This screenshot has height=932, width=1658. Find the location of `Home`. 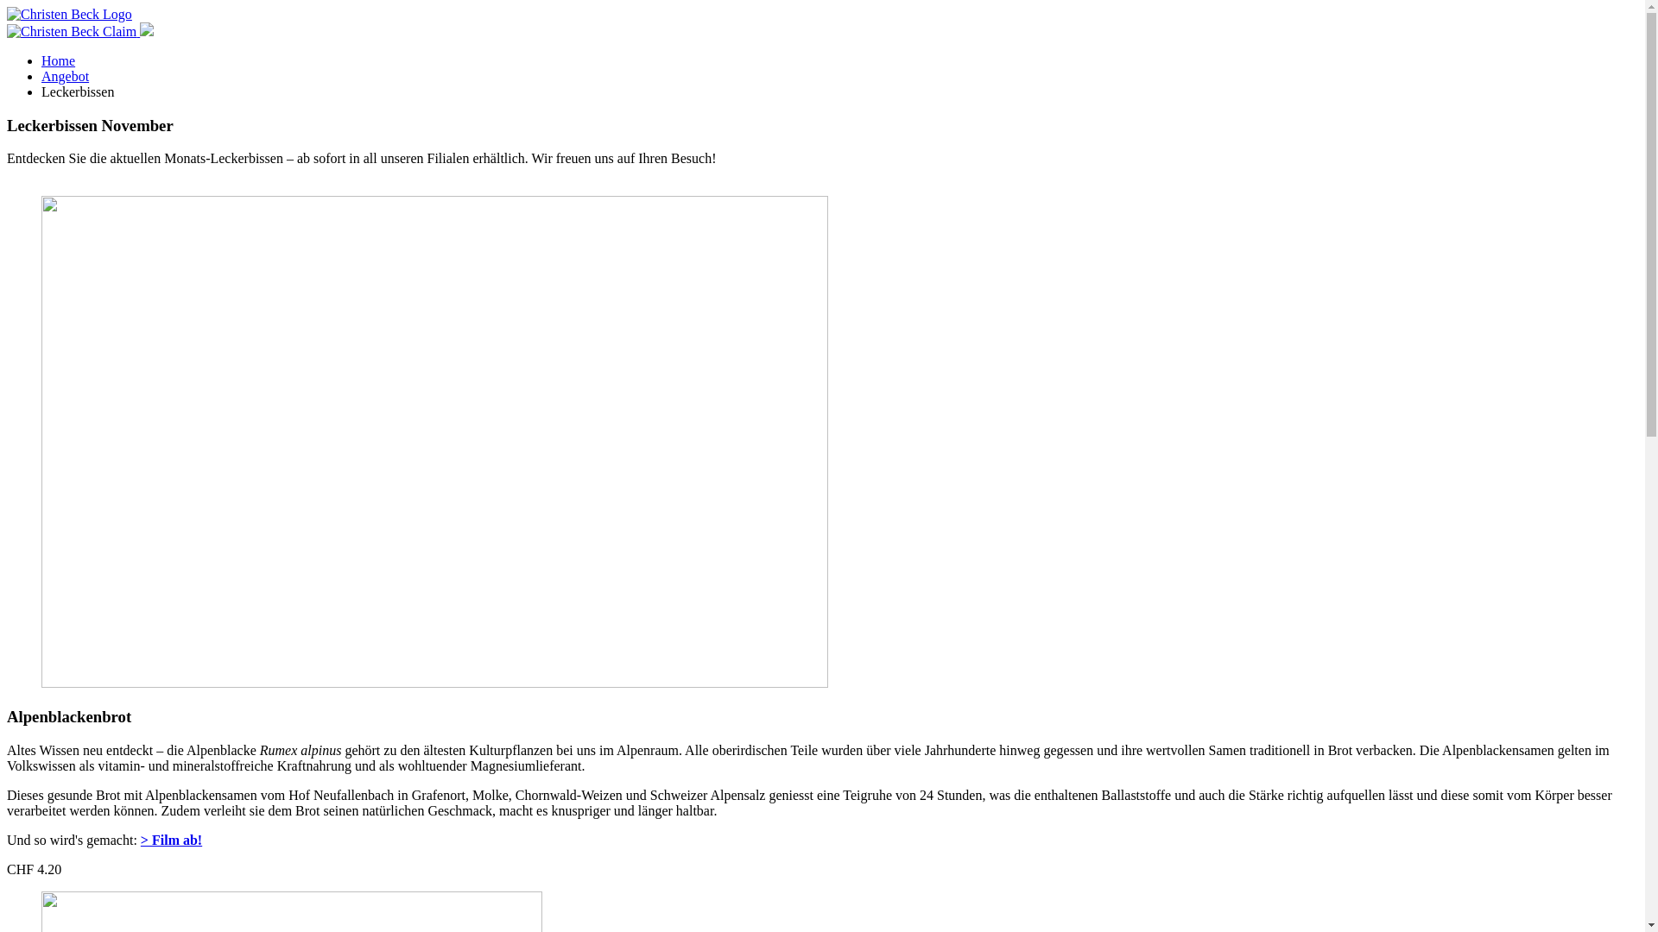

Home is located at coordinates (59, 60).